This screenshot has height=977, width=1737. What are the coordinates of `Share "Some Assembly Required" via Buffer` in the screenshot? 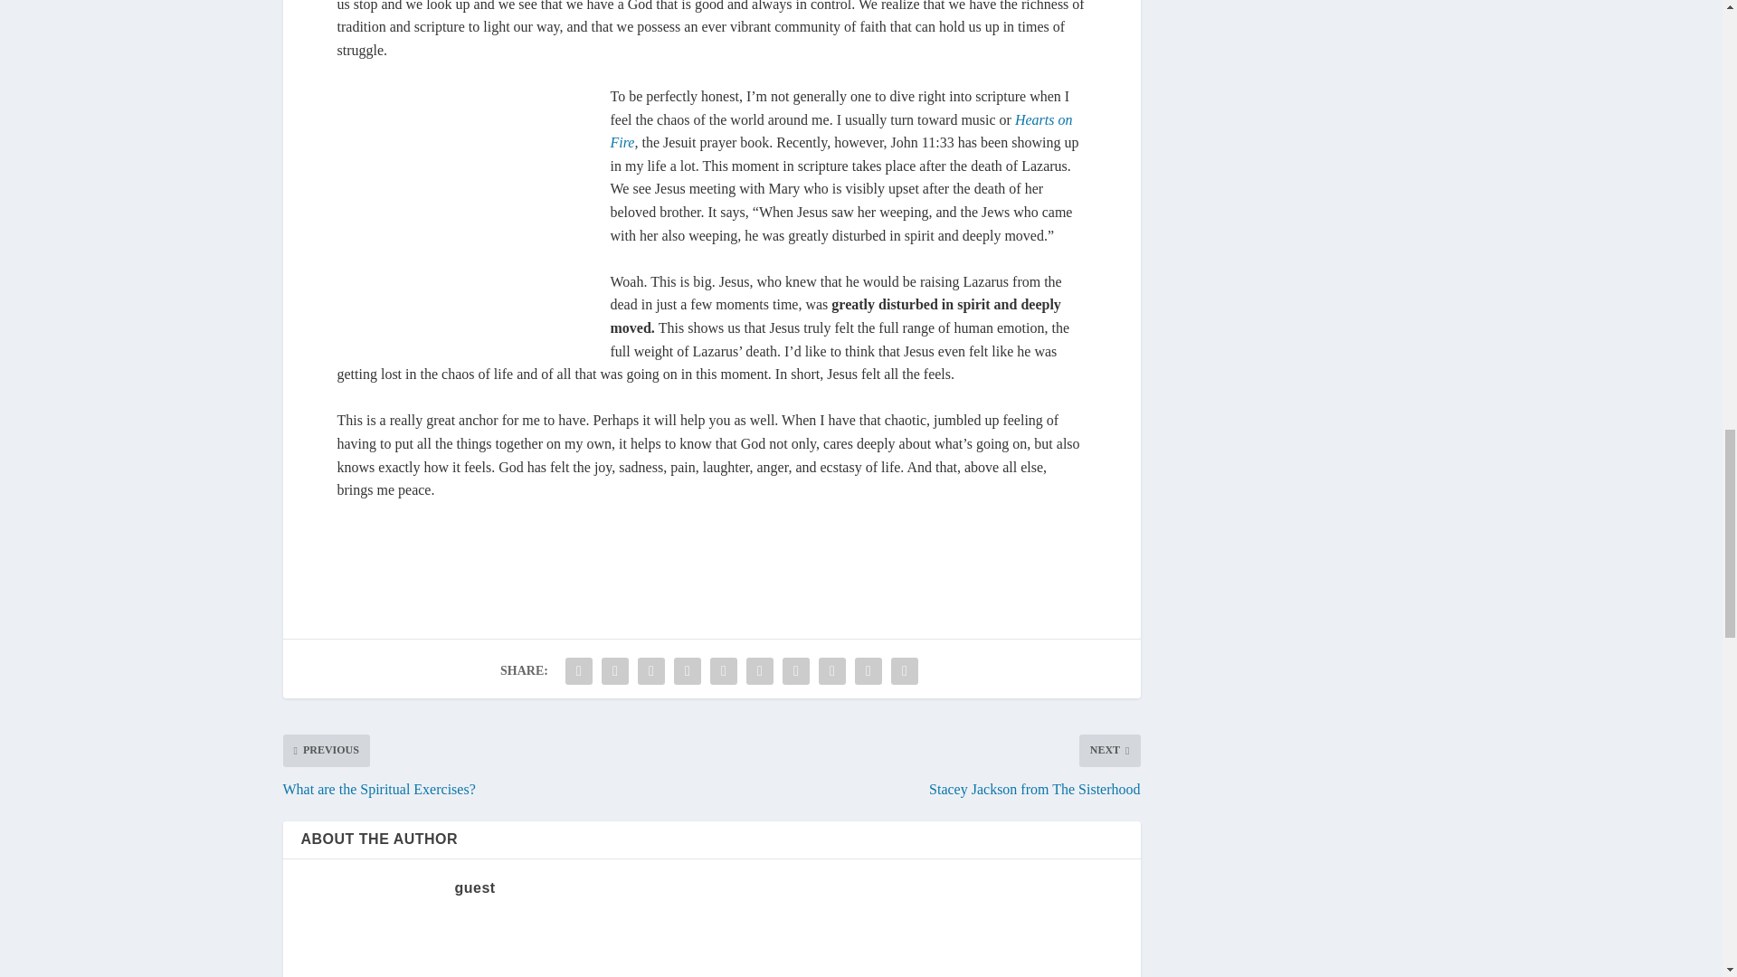 It's located at (796, 814).